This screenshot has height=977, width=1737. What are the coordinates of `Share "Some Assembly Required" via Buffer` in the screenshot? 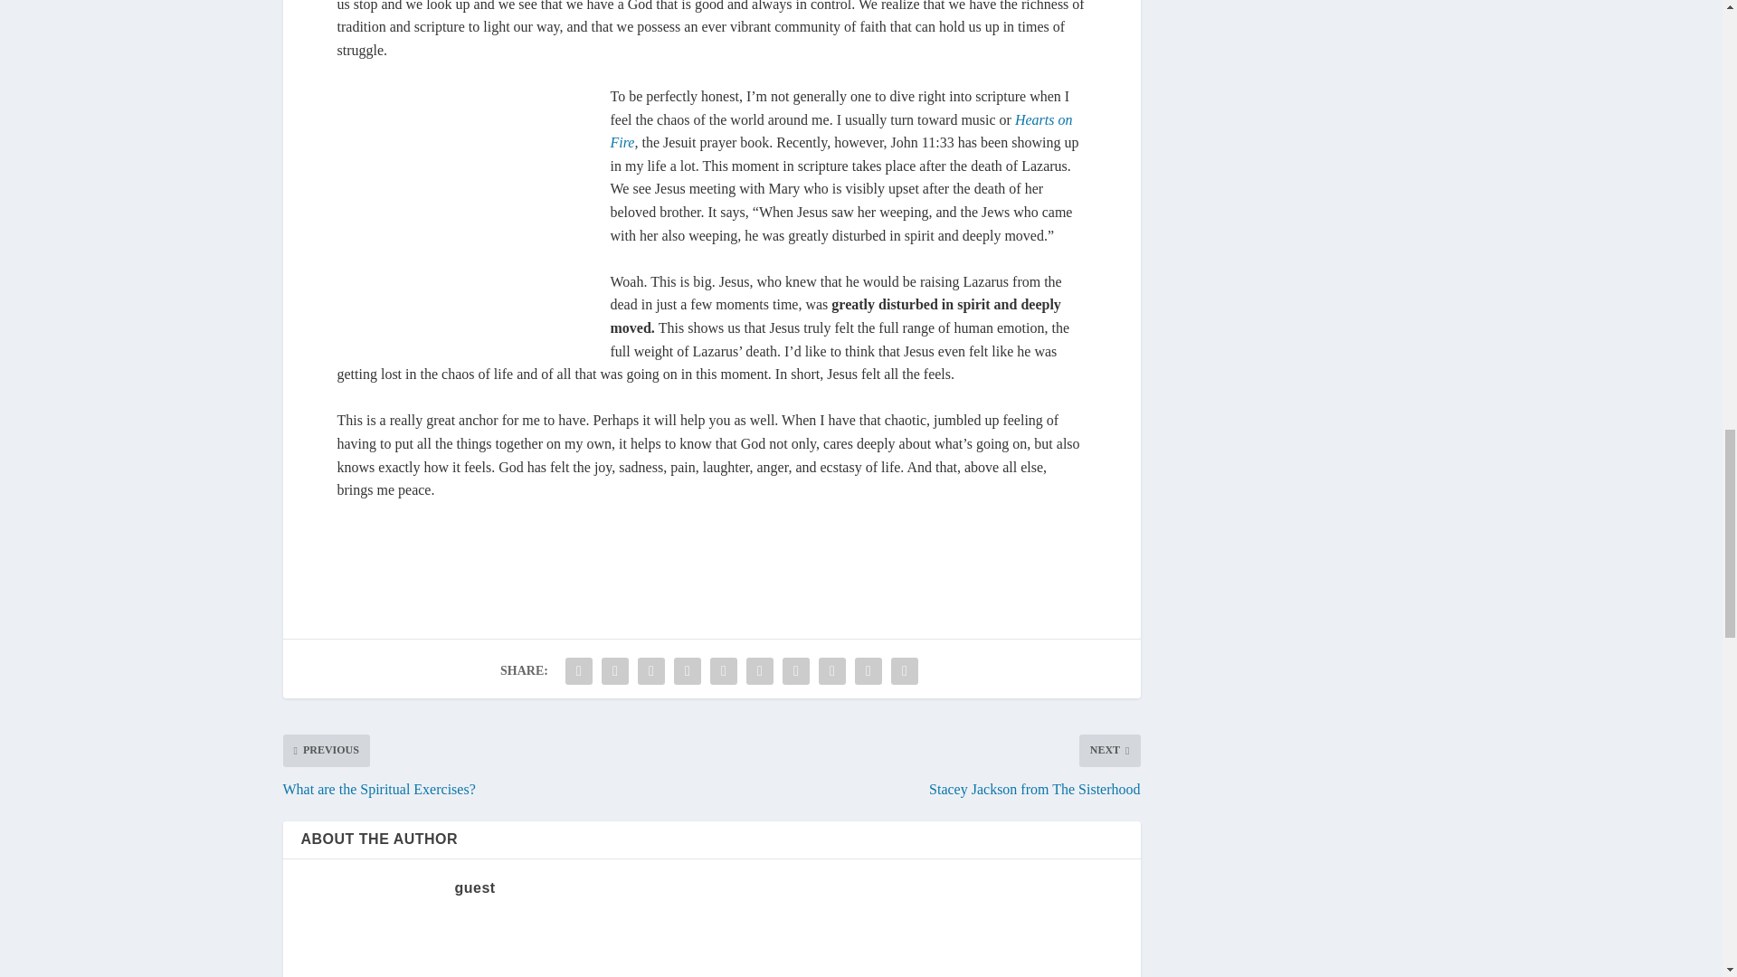 It's located at (796, 814).